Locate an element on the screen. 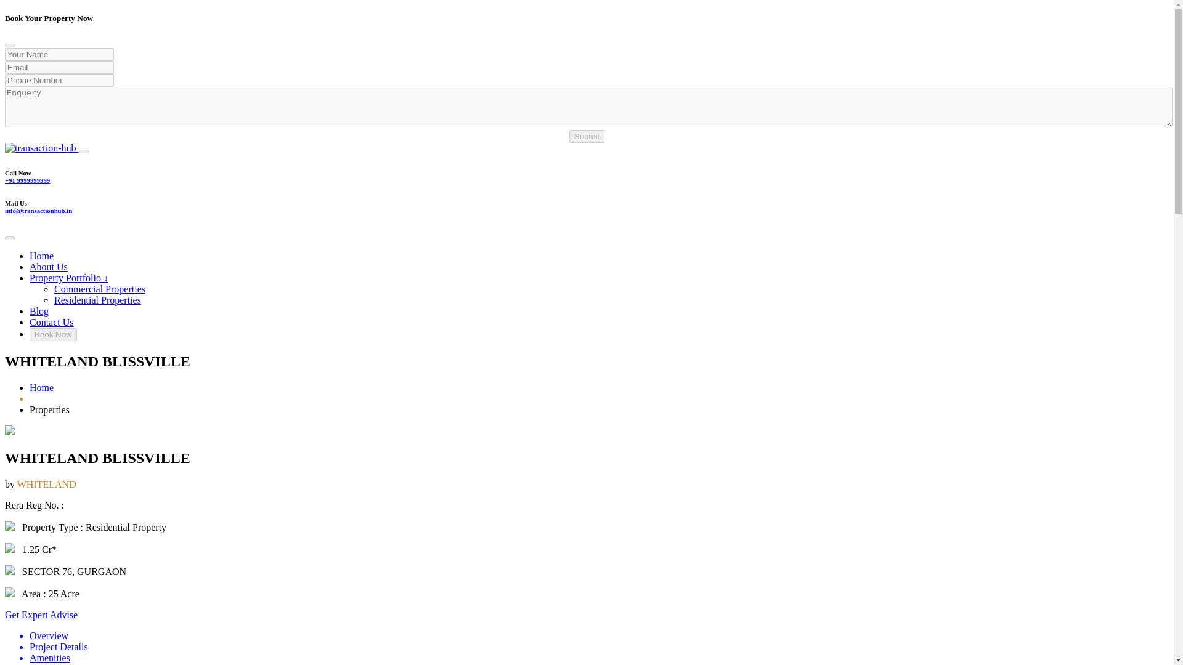  Home is located at coordinates (41, 388).